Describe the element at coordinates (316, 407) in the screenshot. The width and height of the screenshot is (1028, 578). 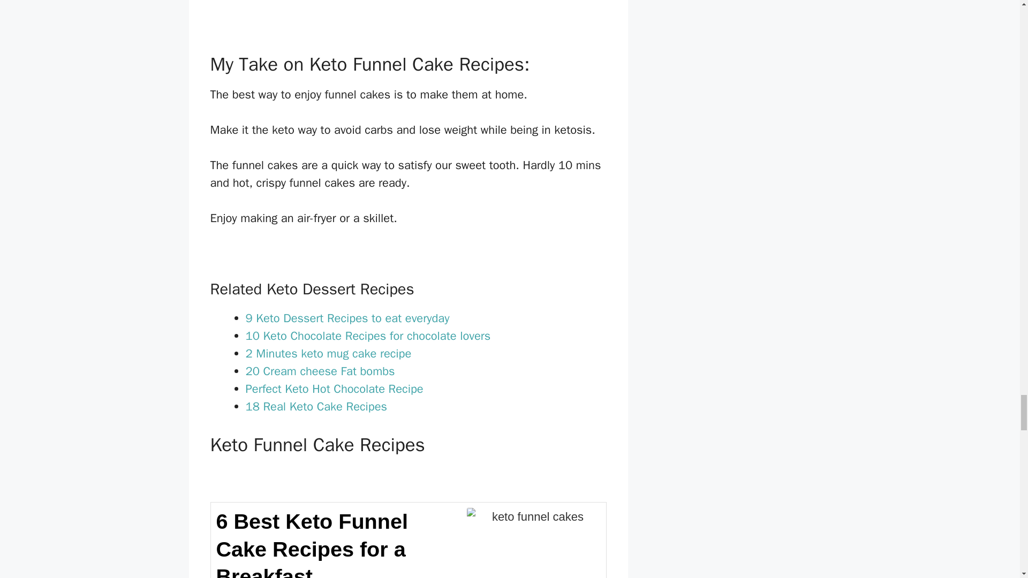
I see `18 Real Keto Cake Recipes` at that location.